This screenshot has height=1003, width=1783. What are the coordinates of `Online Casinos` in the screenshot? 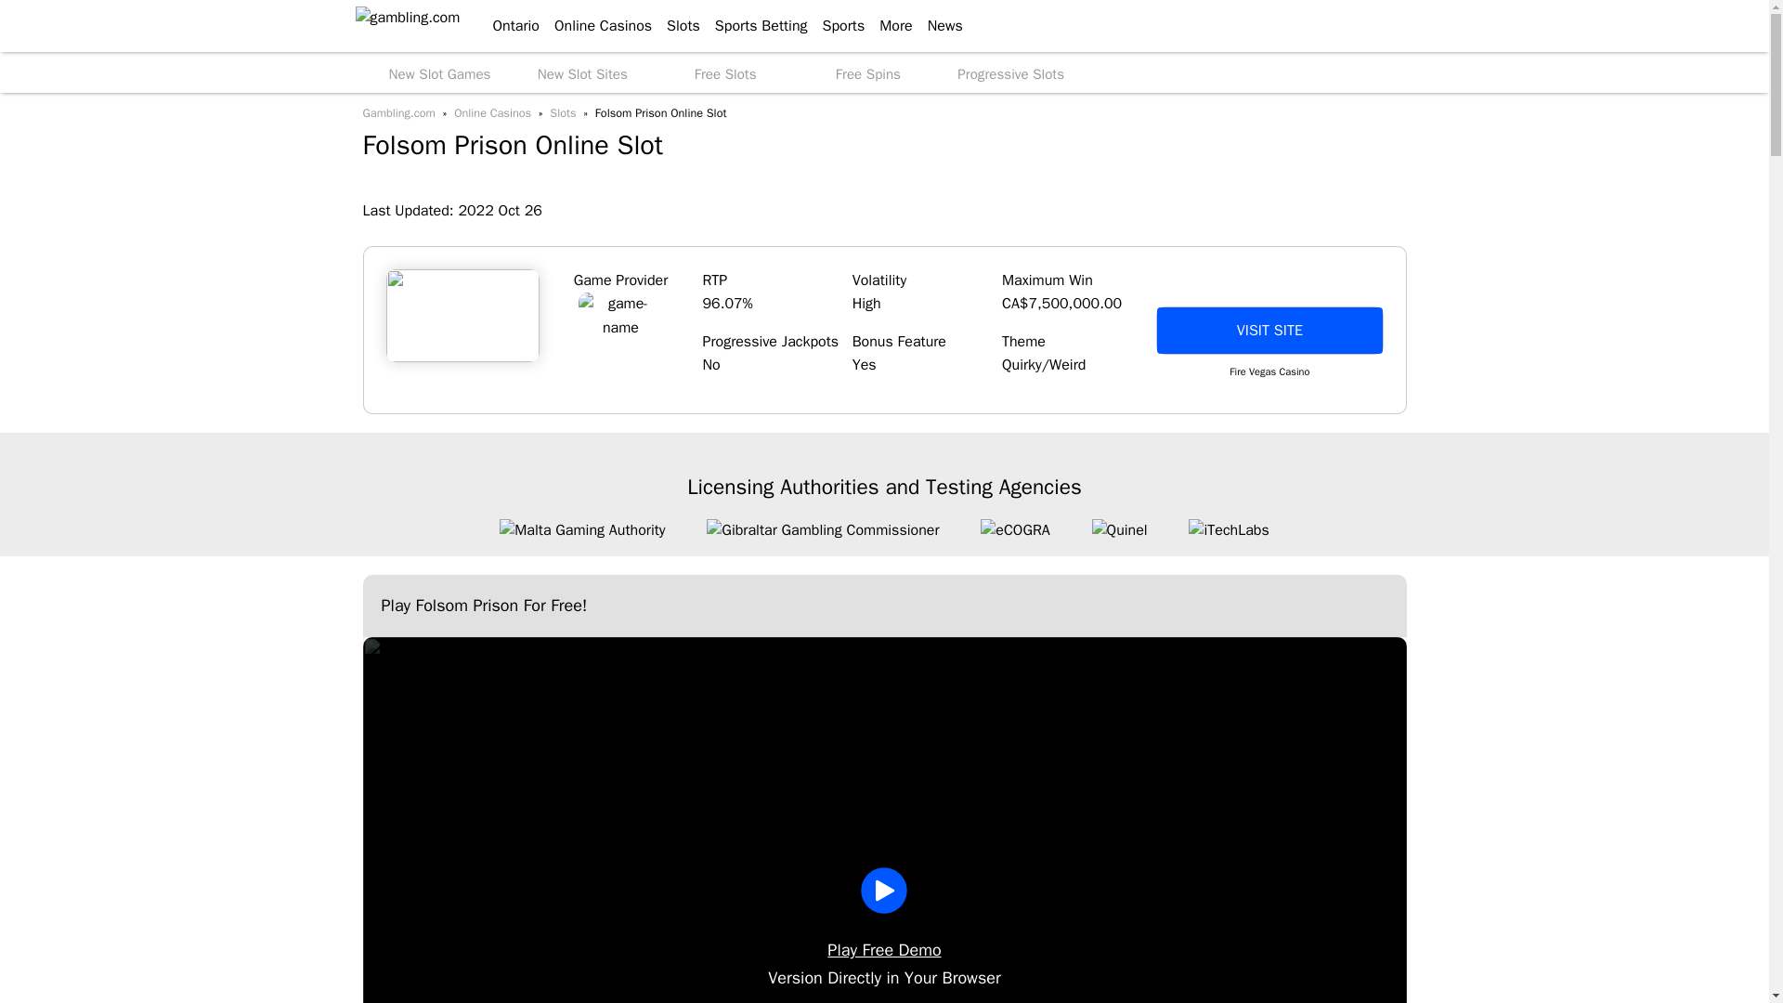 It's located at (596, 26).